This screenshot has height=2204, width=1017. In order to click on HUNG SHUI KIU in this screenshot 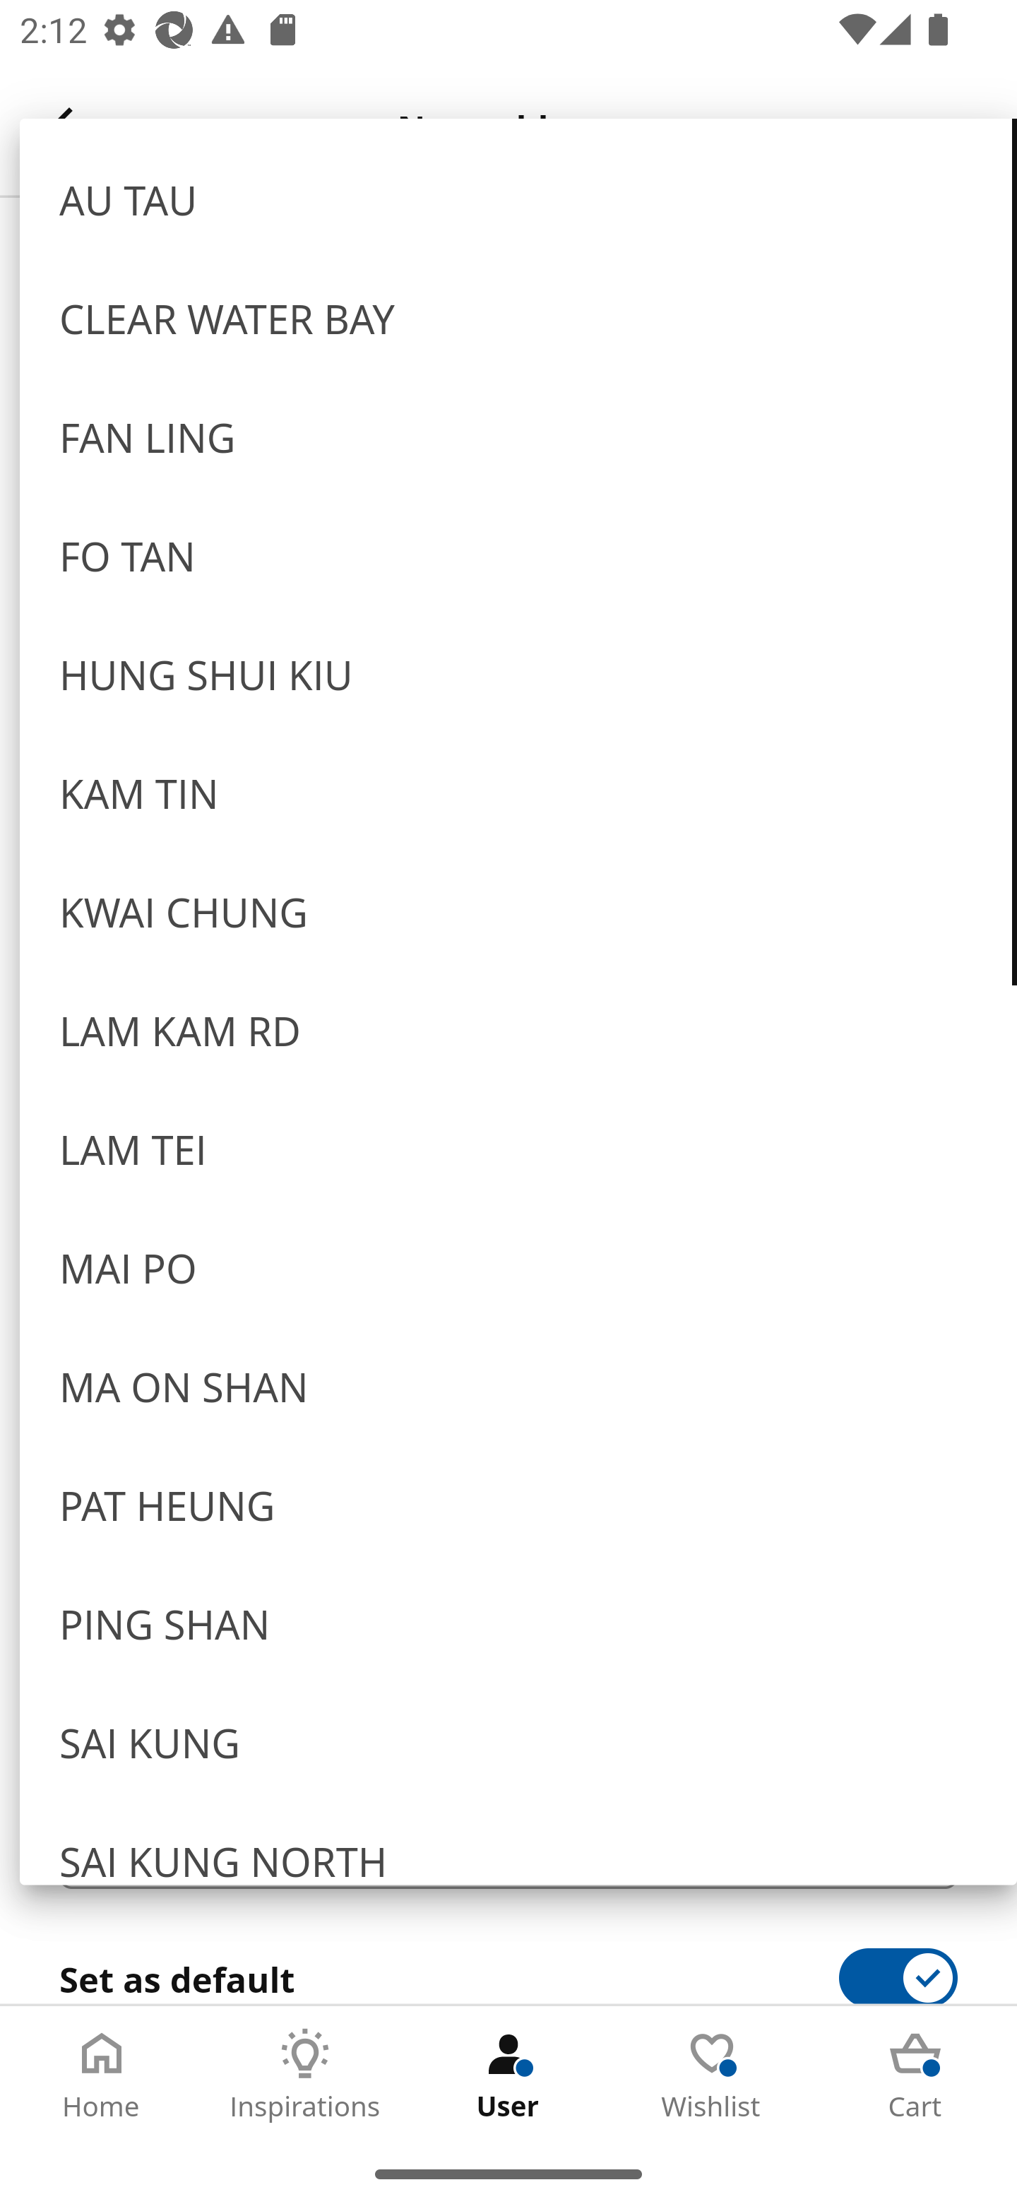, I will do `click(518, 672)`.